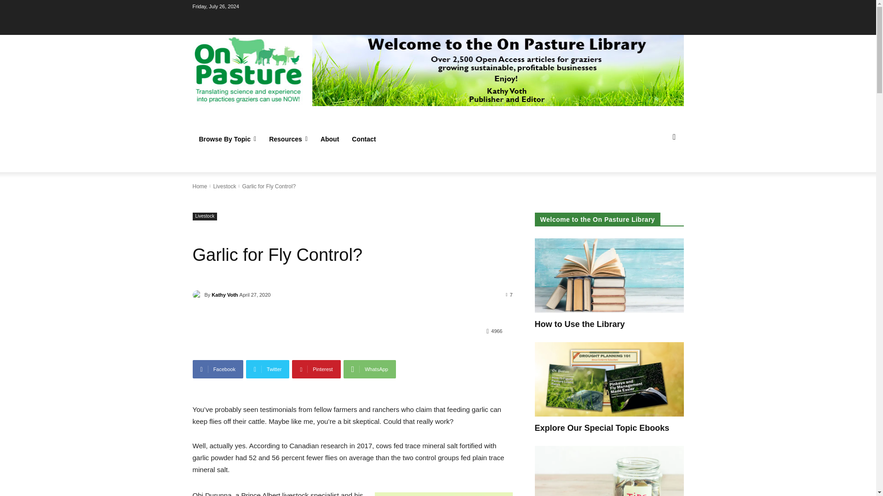 Image resolution: width=883 pixels, height=496 pixels. Describe the element at coordinates (218, 369) in the screenshot. I see `Facebook` at that location.